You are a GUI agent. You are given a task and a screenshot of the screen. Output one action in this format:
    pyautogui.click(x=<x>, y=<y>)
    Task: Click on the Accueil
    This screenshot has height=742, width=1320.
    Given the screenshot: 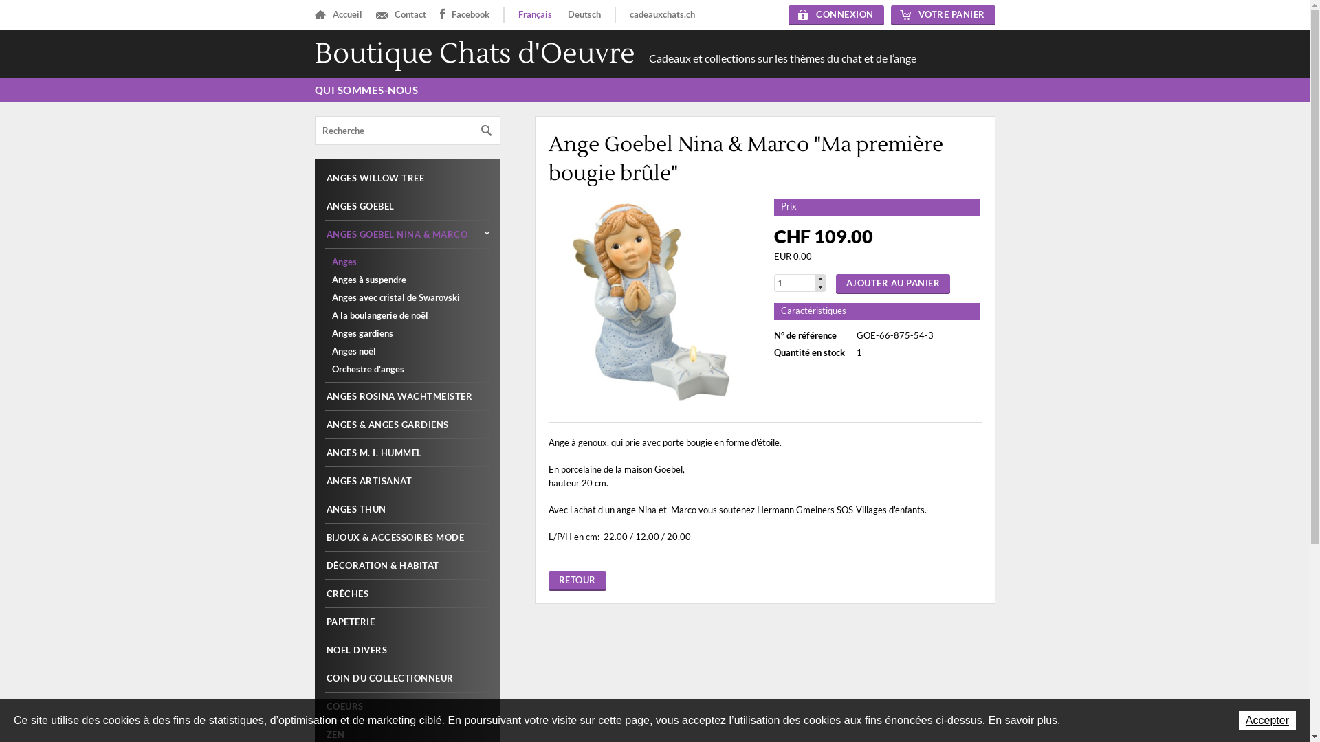 What is the action you would take?
    pyautogui.click(x=338, y=15)
    